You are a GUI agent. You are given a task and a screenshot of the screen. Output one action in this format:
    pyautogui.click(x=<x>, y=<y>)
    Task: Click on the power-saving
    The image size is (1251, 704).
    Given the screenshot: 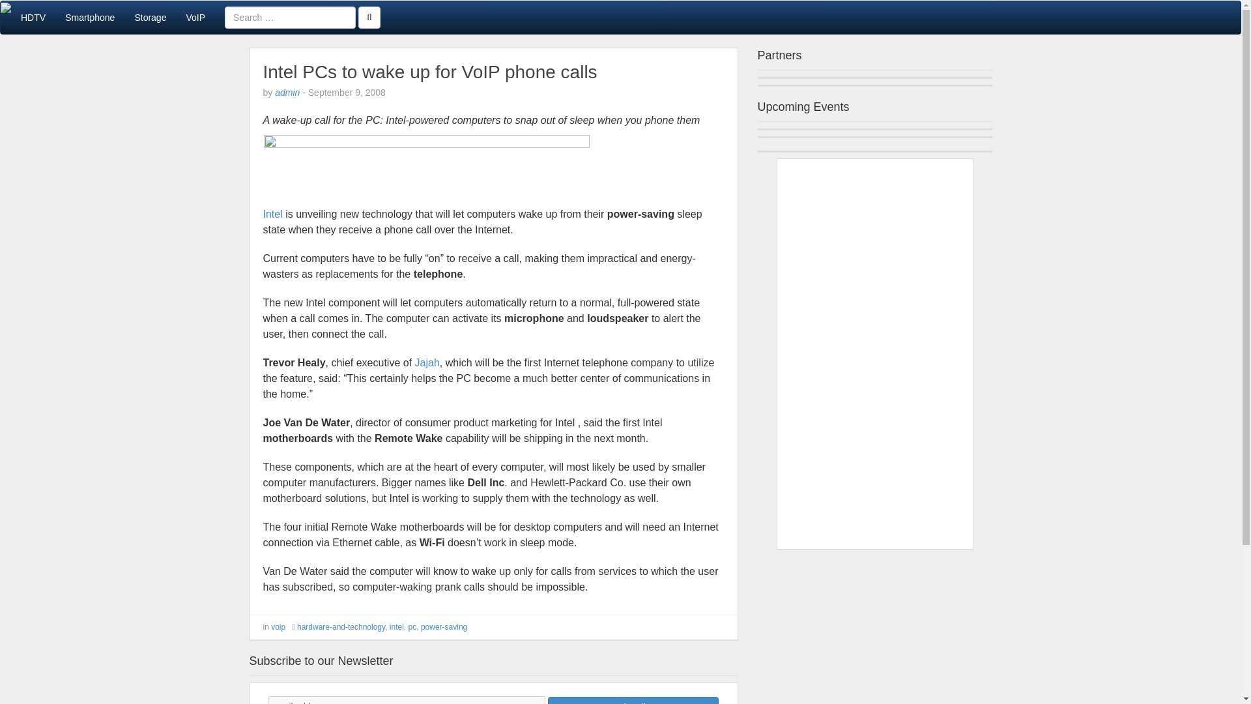 What is the action you would take?
    pyautogui.click(x=443, y=626)
    